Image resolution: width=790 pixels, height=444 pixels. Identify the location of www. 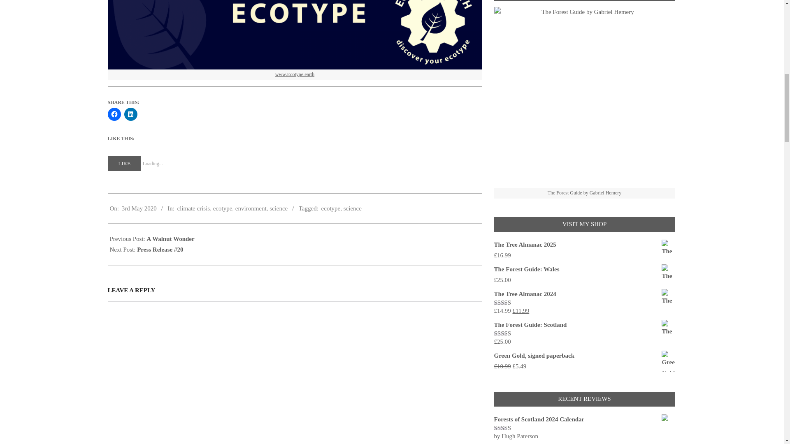
(281, 75).